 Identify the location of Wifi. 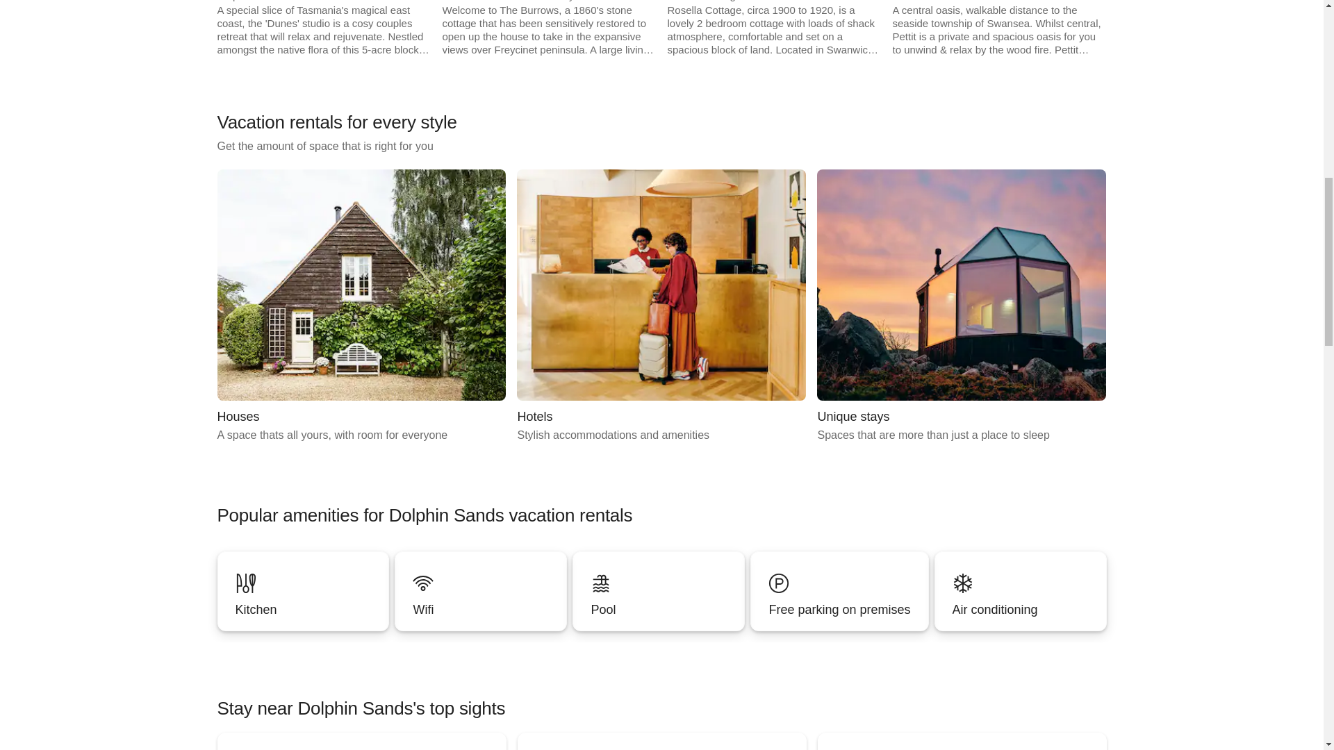
(303, 591).